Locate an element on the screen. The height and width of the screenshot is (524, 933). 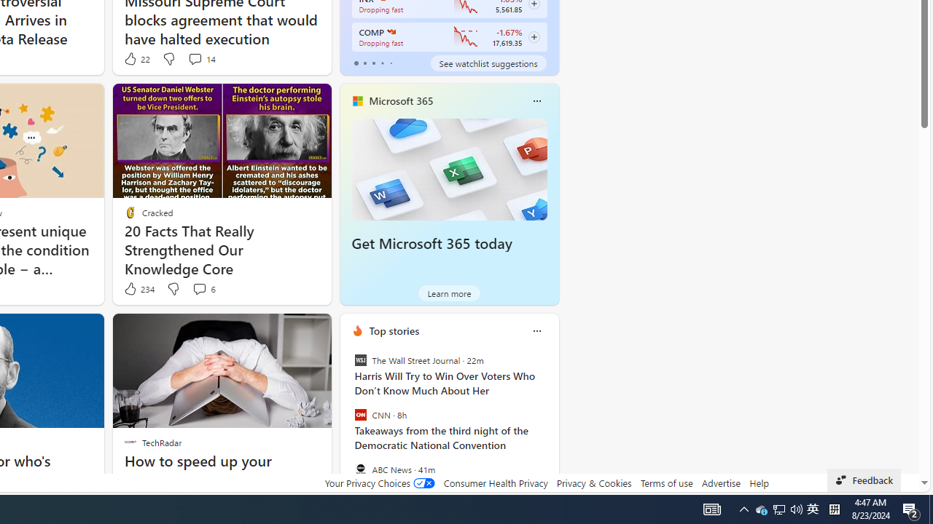
Hide this story is located at coordinates (147, 330).